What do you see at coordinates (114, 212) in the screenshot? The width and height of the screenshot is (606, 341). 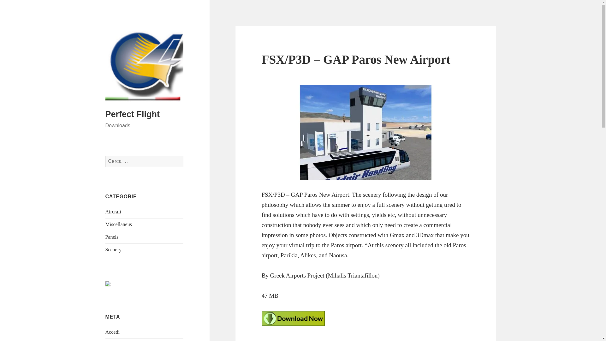 I see `Aircraft` at bounding box center [114, 212].